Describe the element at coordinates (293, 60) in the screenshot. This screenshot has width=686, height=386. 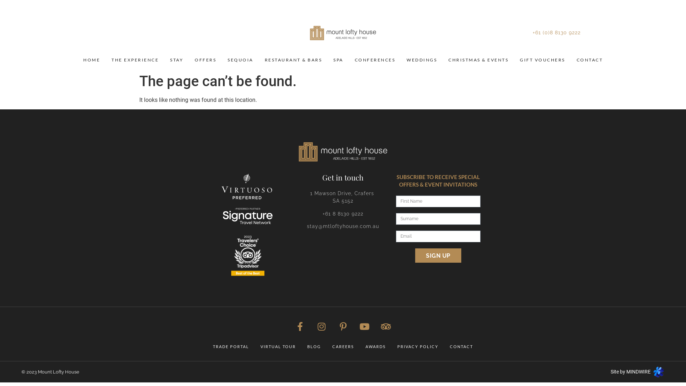
I see `RESTAURANT & BARS` at that location.